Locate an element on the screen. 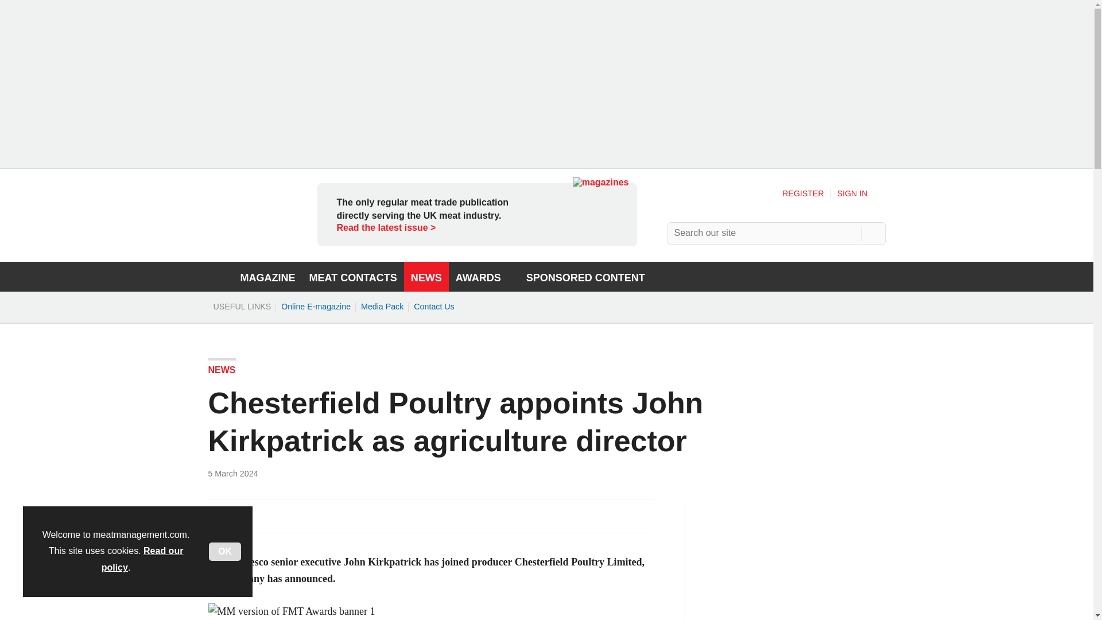 The width and height of the screenshot is (1102, 620). Read our policy is located at coordinates (142, 559).